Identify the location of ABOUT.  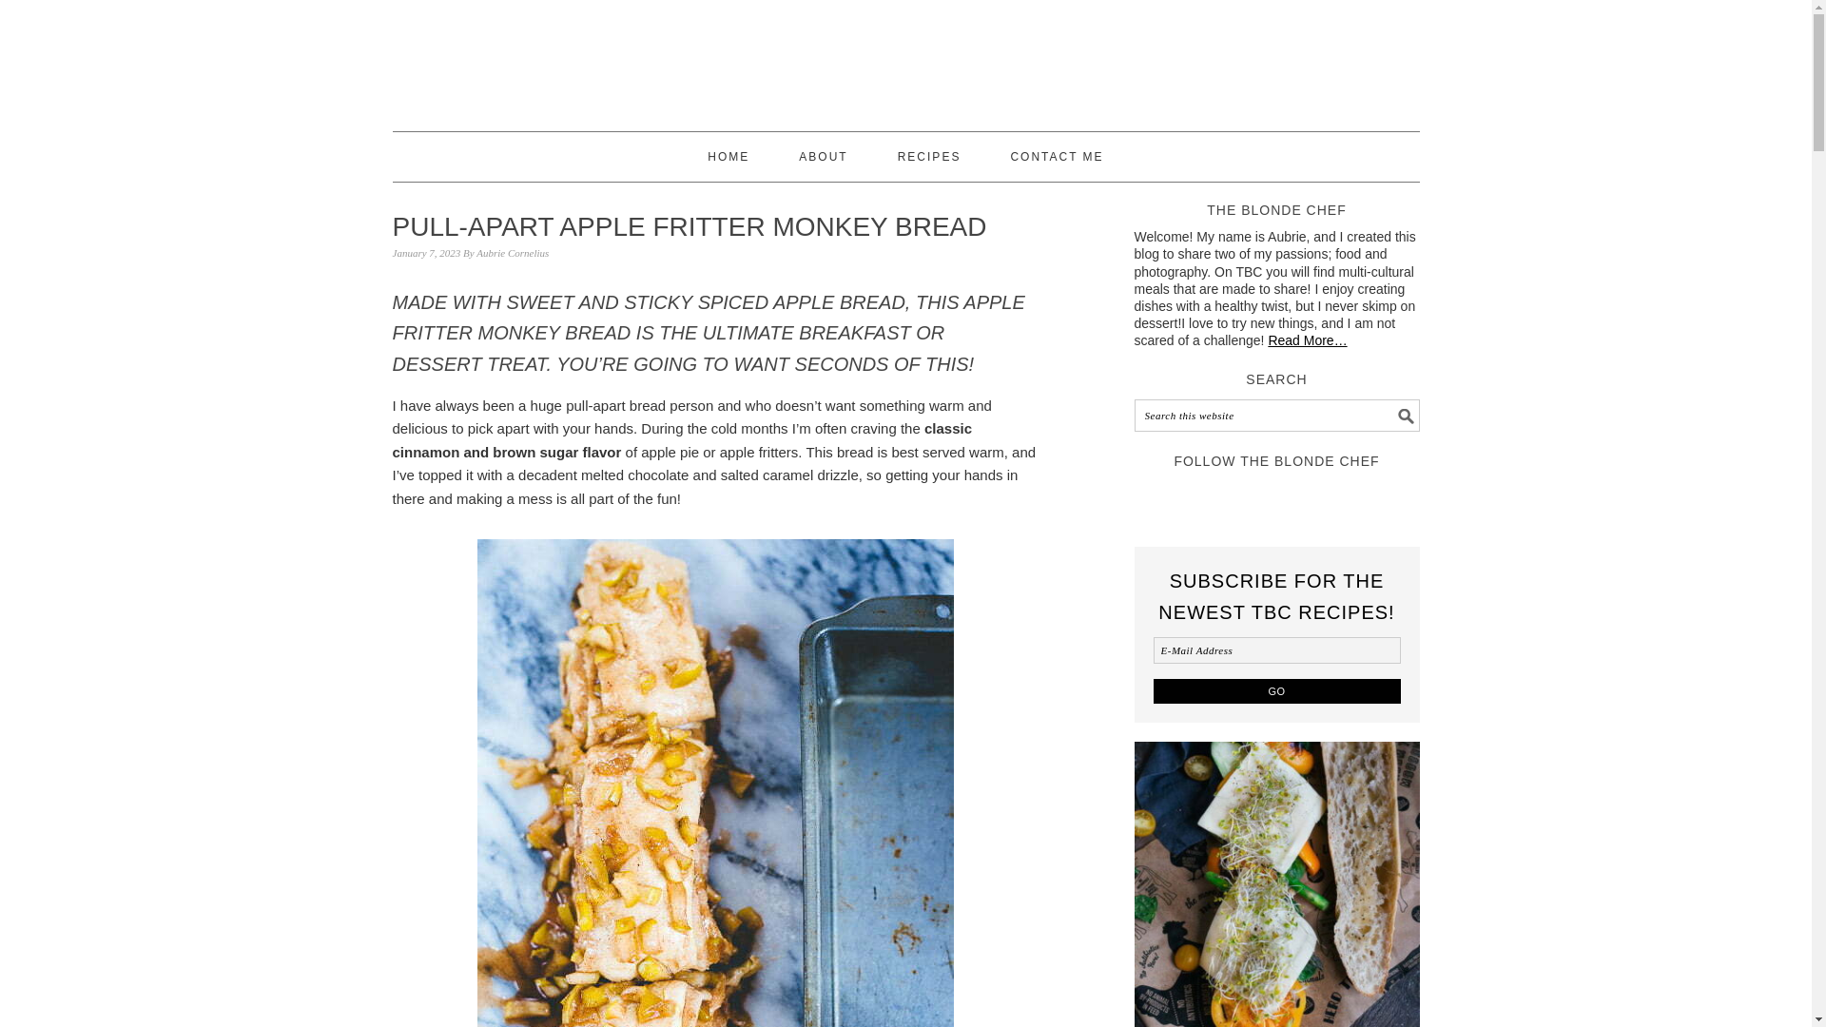
(822, 157).